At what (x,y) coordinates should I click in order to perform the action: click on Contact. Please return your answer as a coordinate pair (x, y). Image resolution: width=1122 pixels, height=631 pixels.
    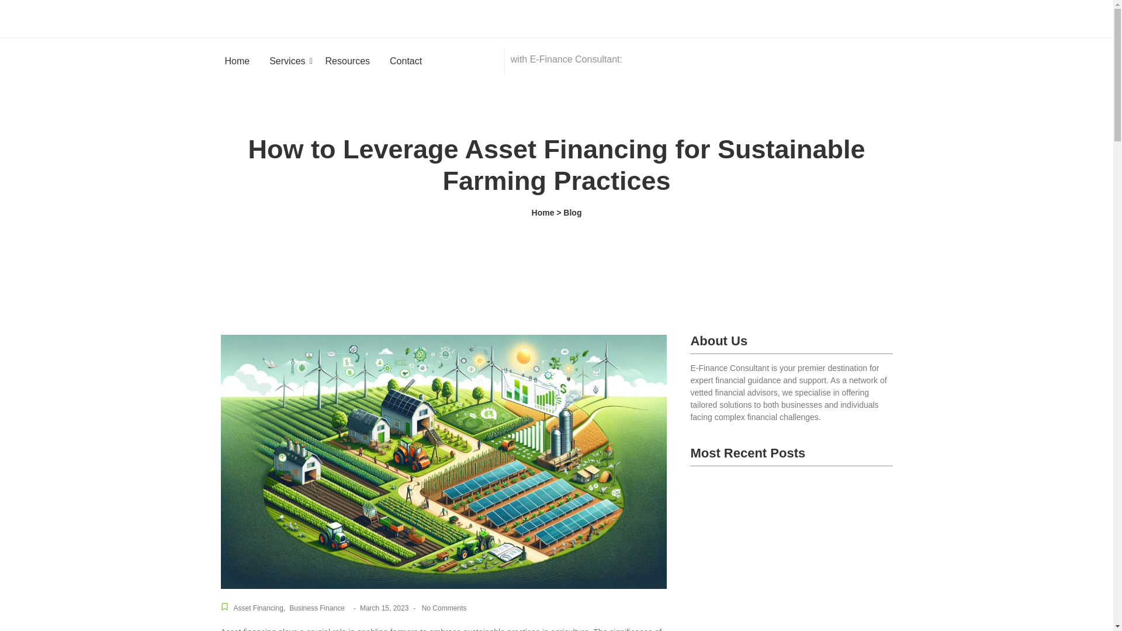
    Looking at the image, I should click on (406, 61).